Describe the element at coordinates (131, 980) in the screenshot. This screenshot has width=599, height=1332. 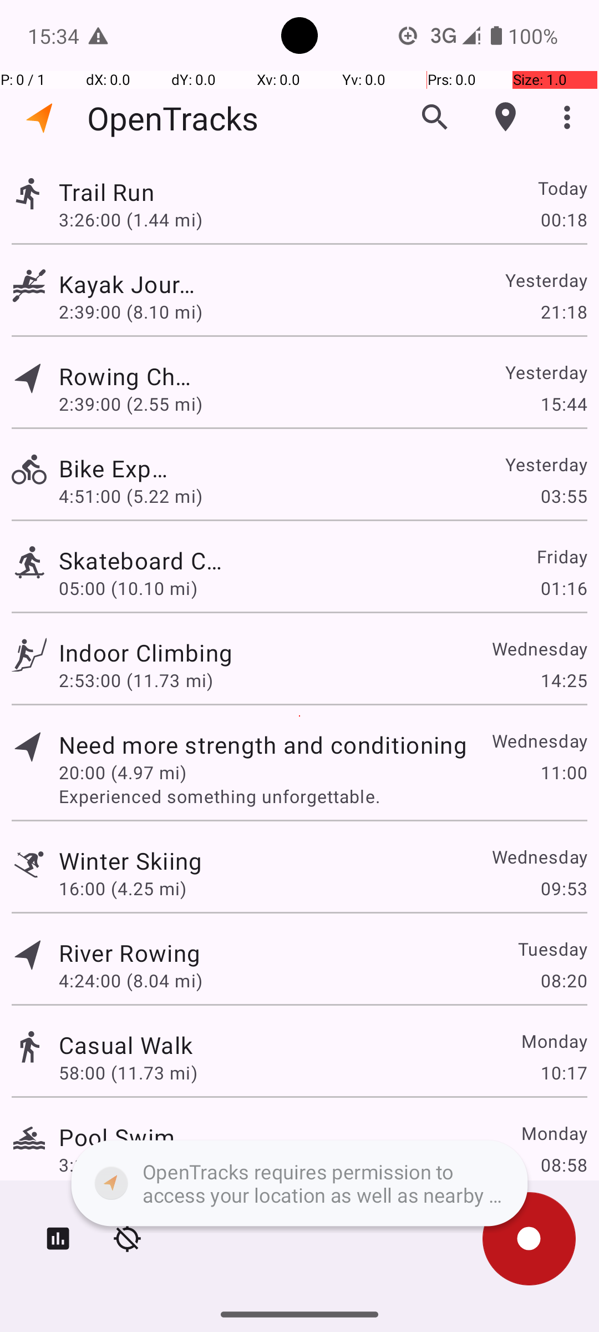
I see `4:24:00 (8.04 mi)` at that location.